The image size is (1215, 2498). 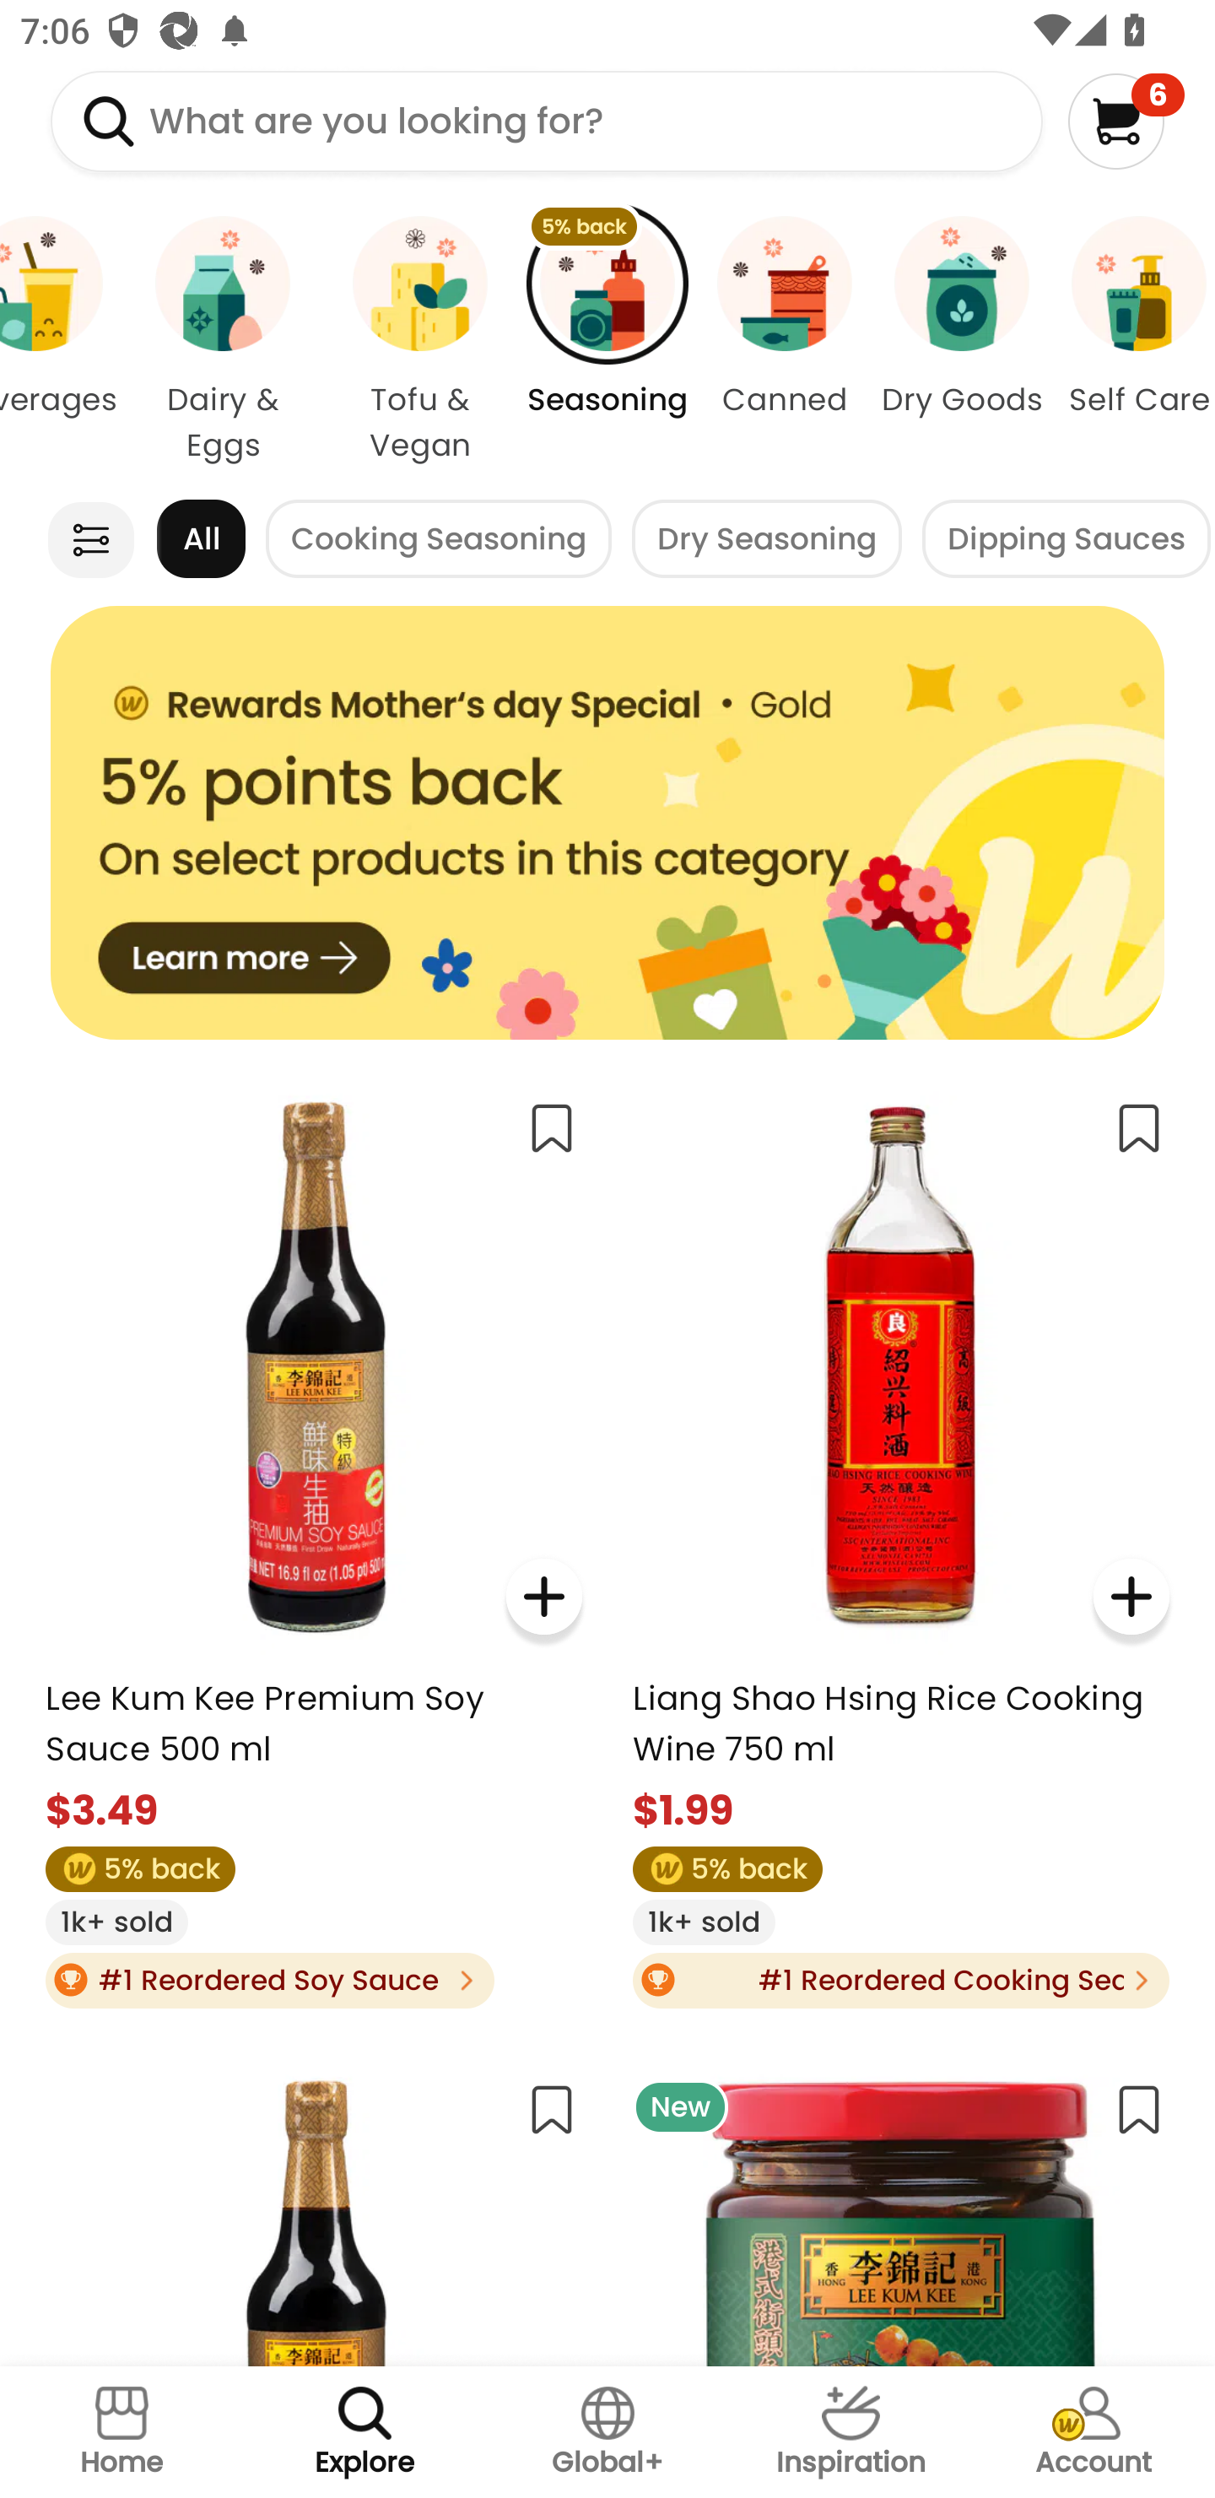 I want to click on What are you looking for?, so click(x=547, y=121).